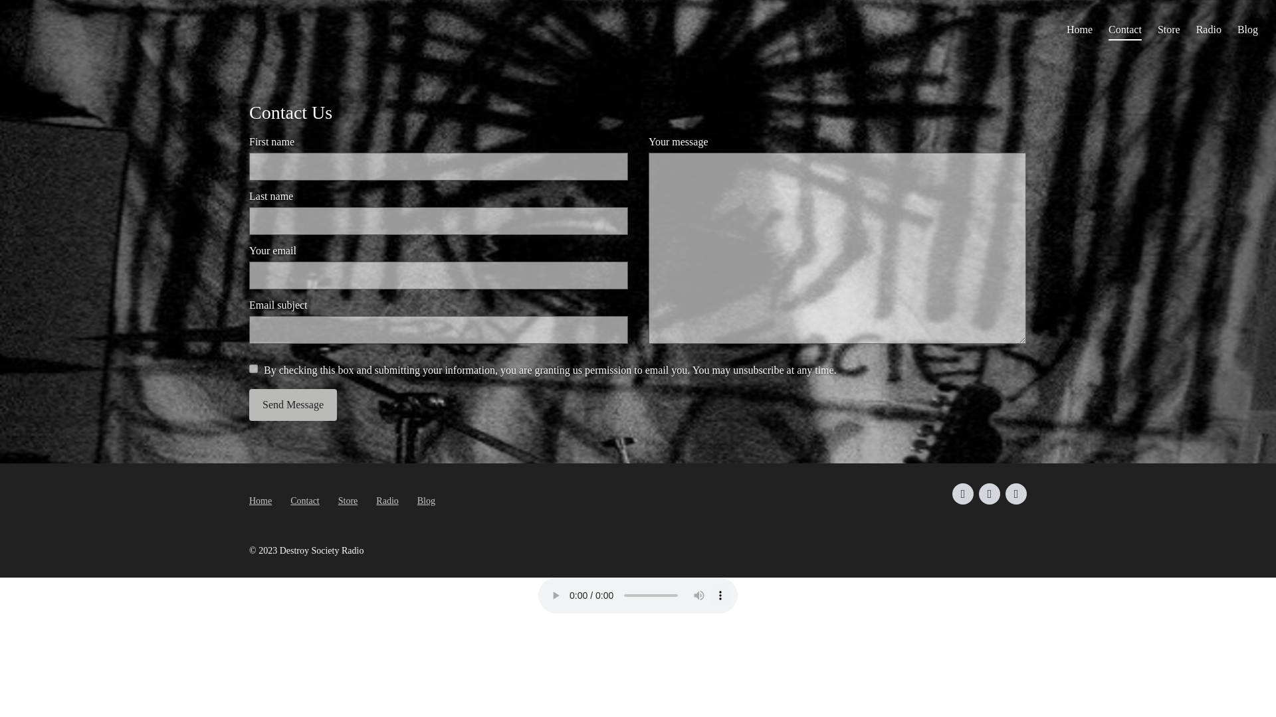  I want to click on Contact, so click(305, 501).